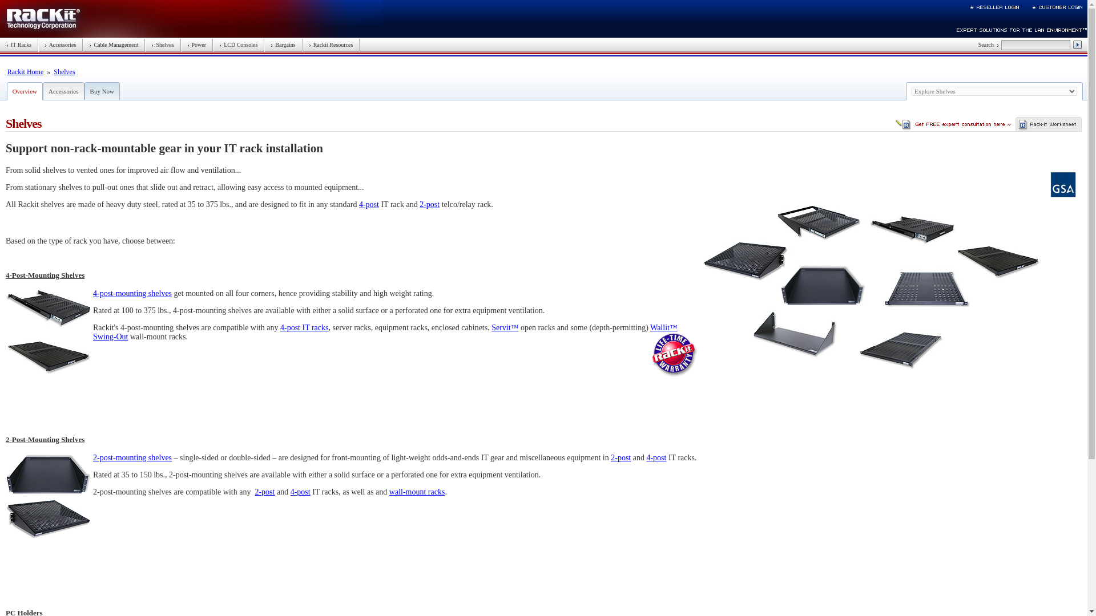 This screenshot has width=1096, height=616. I want to click on Overview, so click(25, 91).